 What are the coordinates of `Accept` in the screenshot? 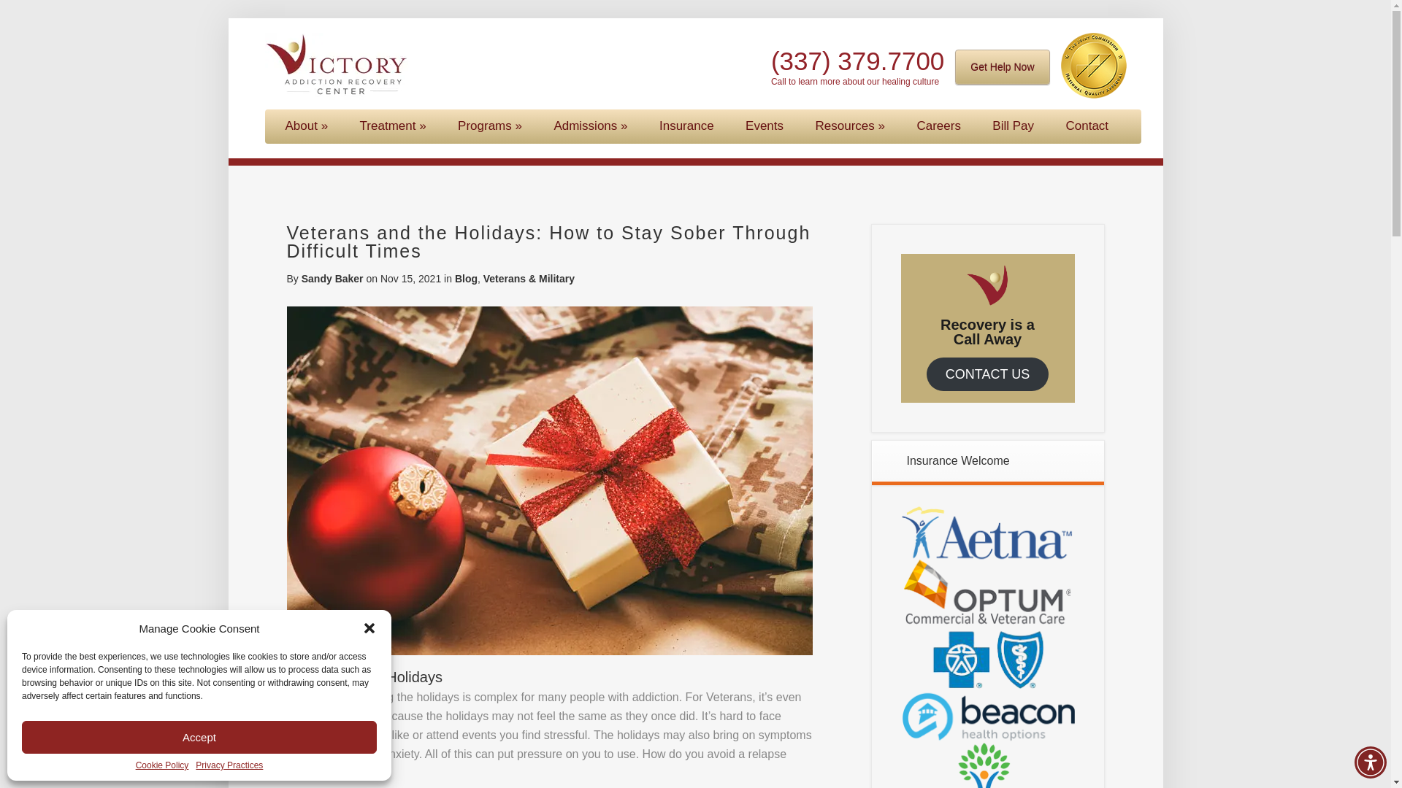 It's located at (199, 737).